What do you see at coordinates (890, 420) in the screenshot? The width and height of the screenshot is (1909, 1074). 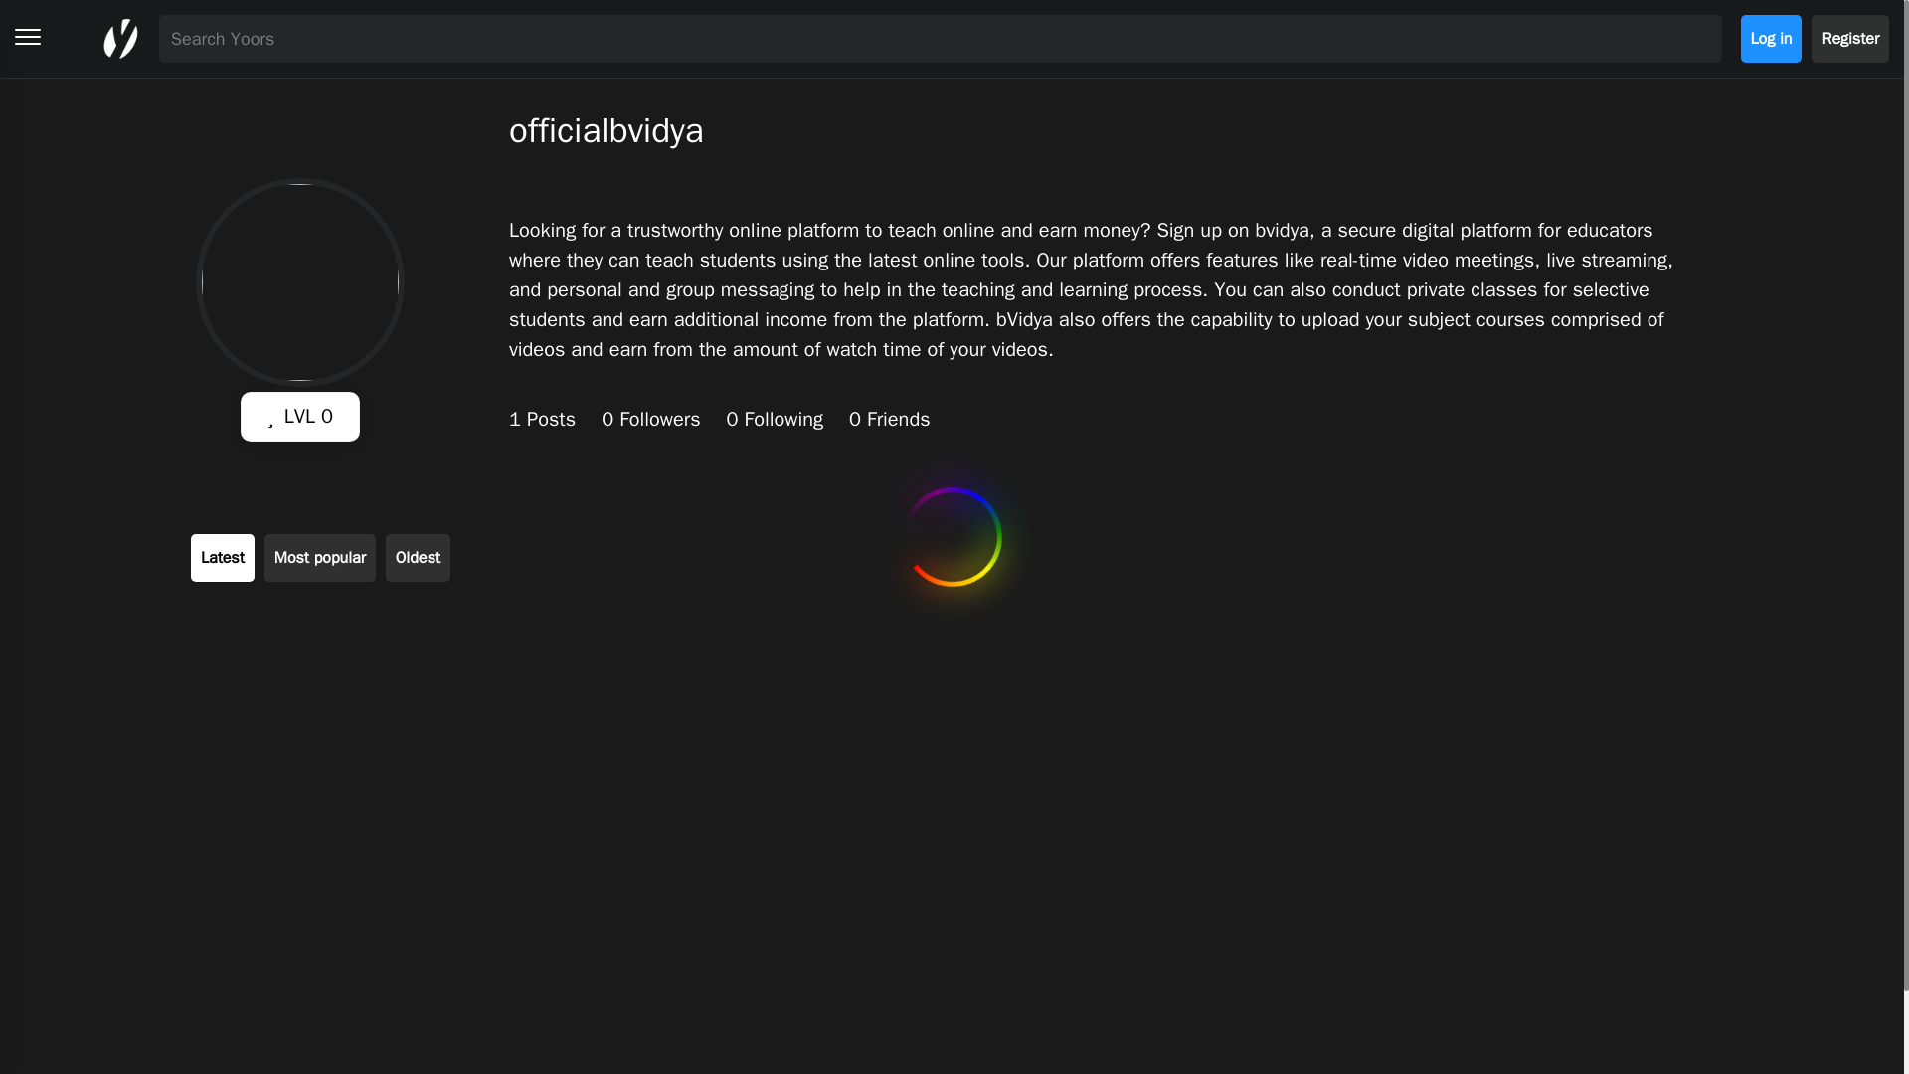 I see `0 Friends` at bounding box center [890, 420].